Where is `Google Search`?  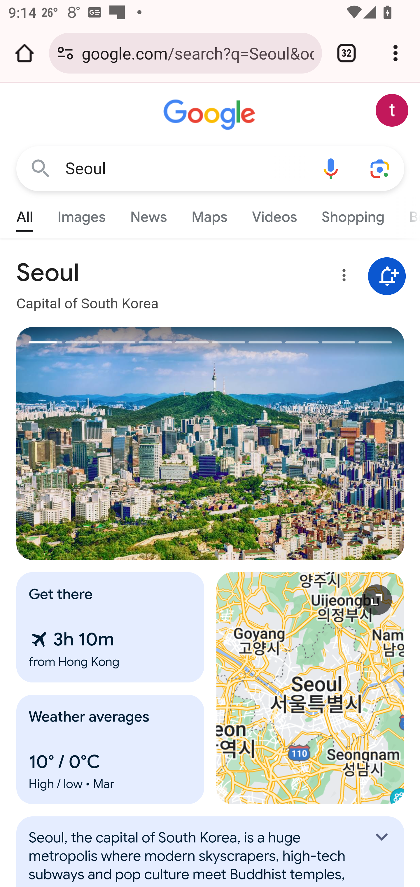
Google Search is located at coordinates (41, 168).